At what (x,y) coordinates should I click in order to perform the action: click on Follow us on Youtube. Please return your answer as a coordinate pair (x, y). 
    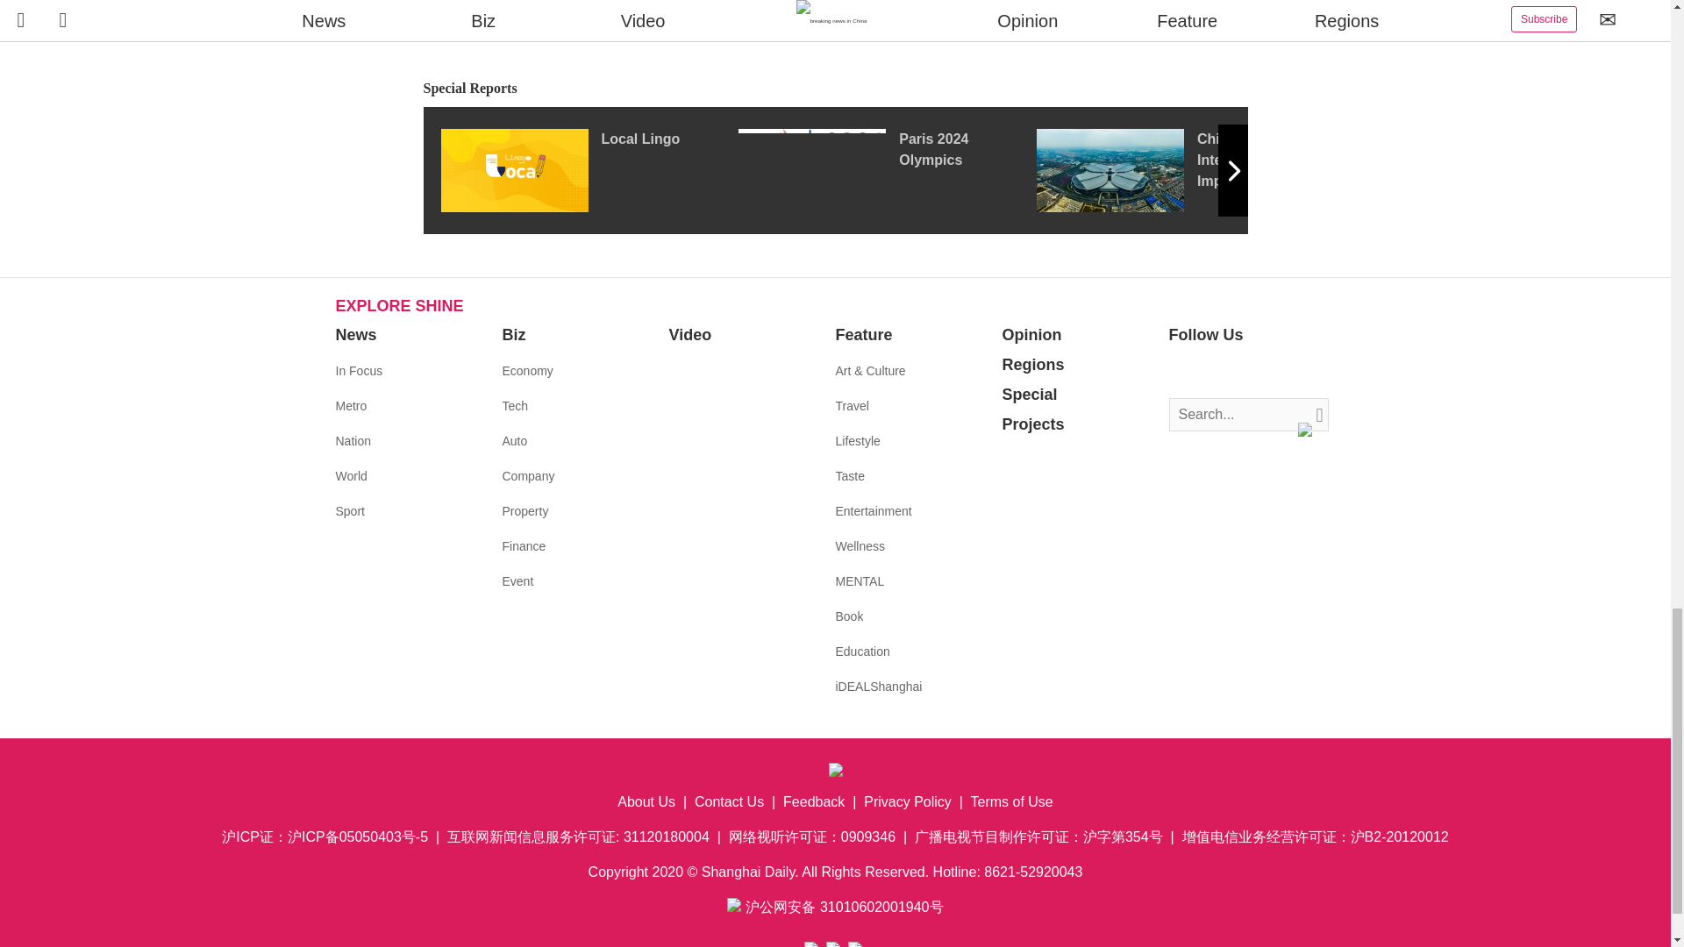
    Looking at the image, I should click on (1261, 372).